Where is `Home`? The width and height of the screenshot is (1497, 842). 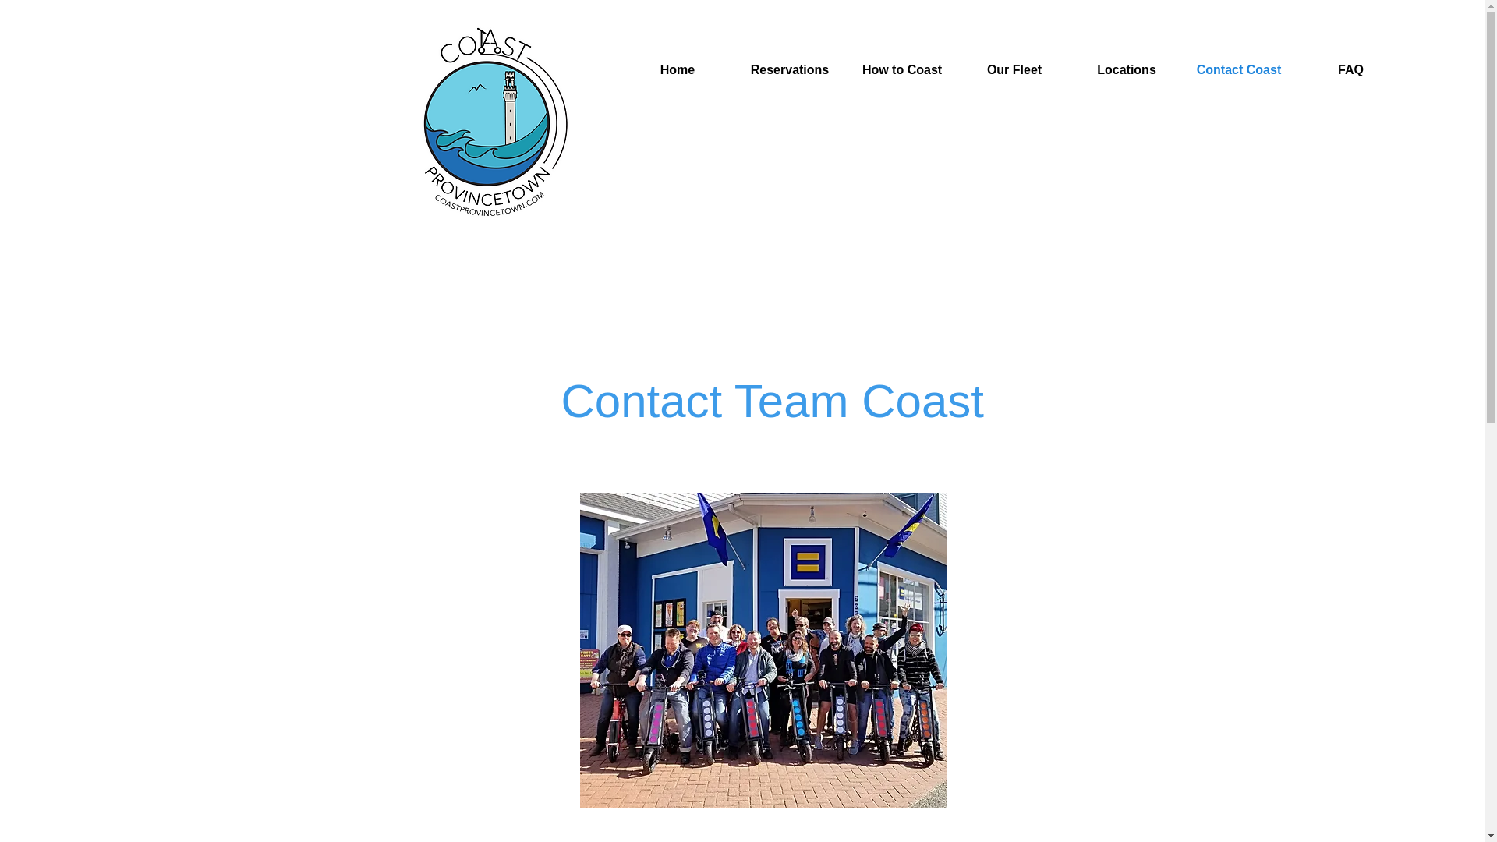 Home is located at coordinates (677, 70).